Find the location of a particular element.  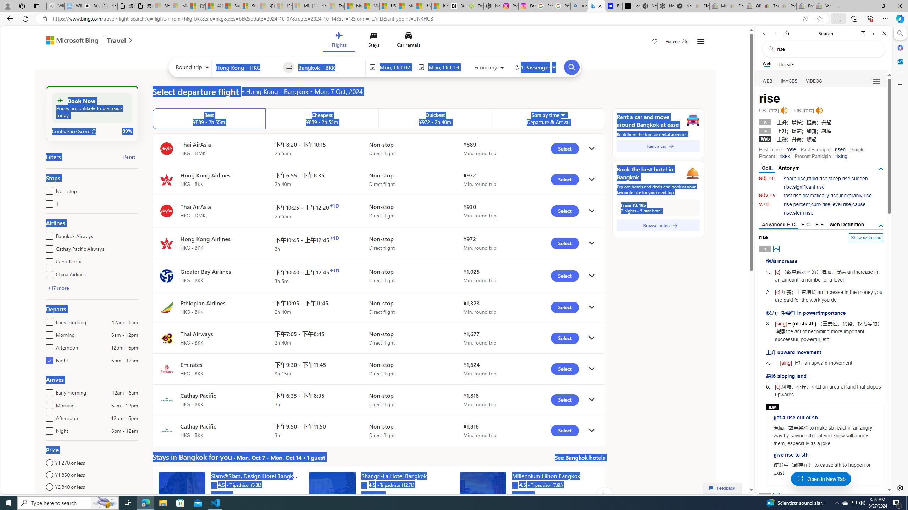

Bangkok Airways is located at coordinates (48, 234).